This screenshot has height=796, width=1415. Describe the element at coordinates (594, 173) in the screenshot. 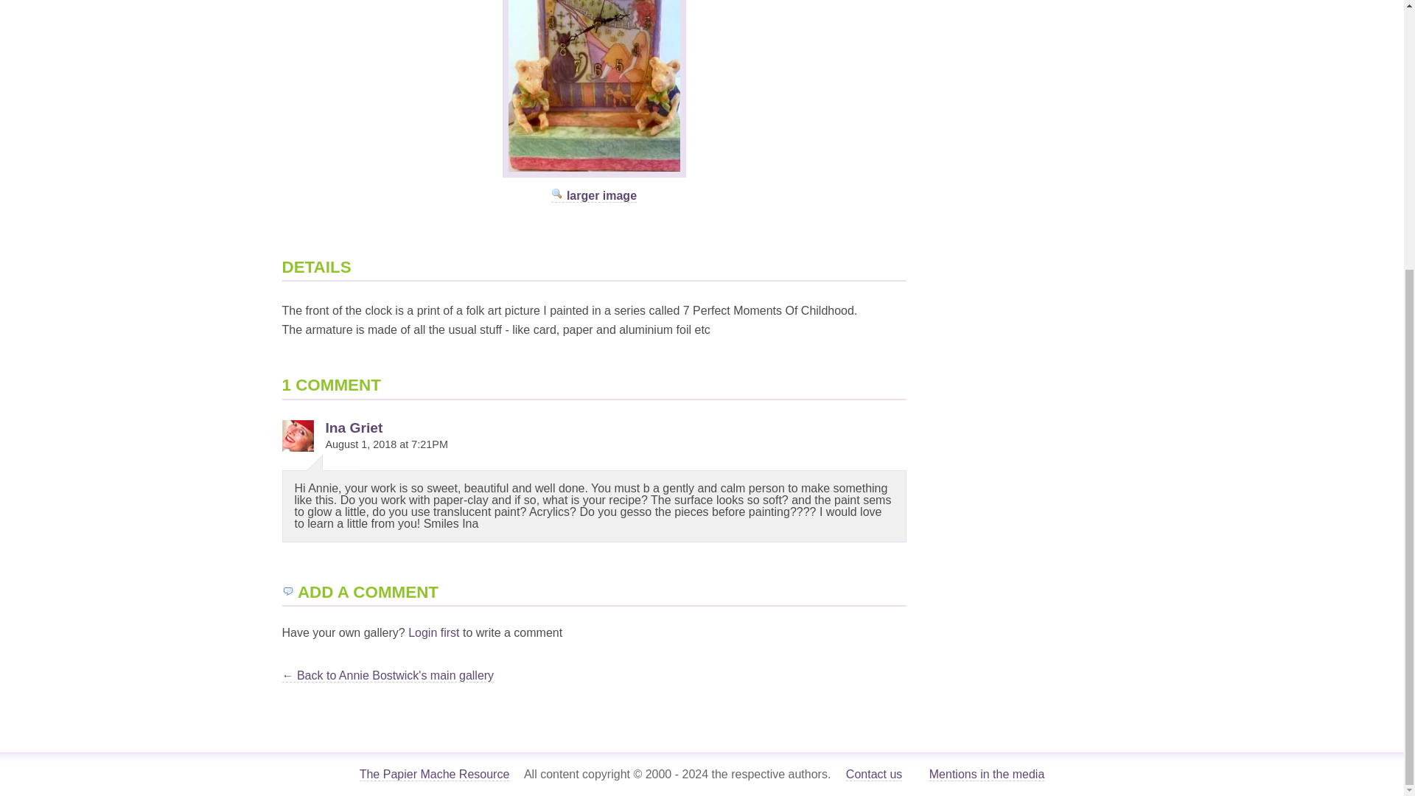

I see `"As She Gazed At The Moon Venus Smiled" by Annie Bostwick` at that location.